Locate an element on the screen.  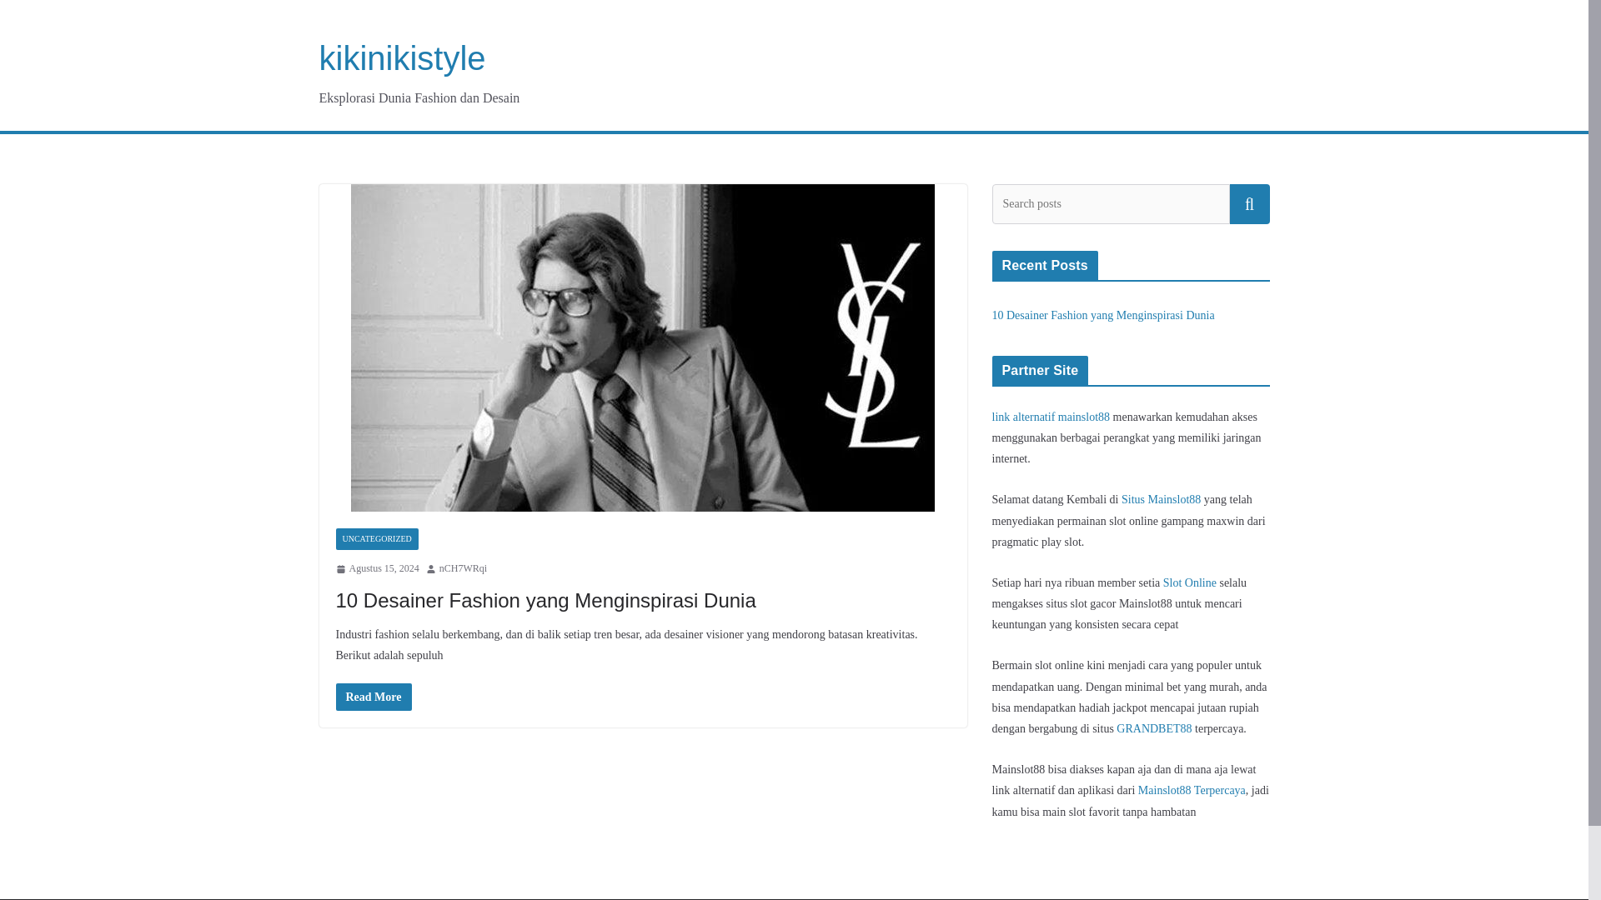
Read More is located at coordinates (373, 697).